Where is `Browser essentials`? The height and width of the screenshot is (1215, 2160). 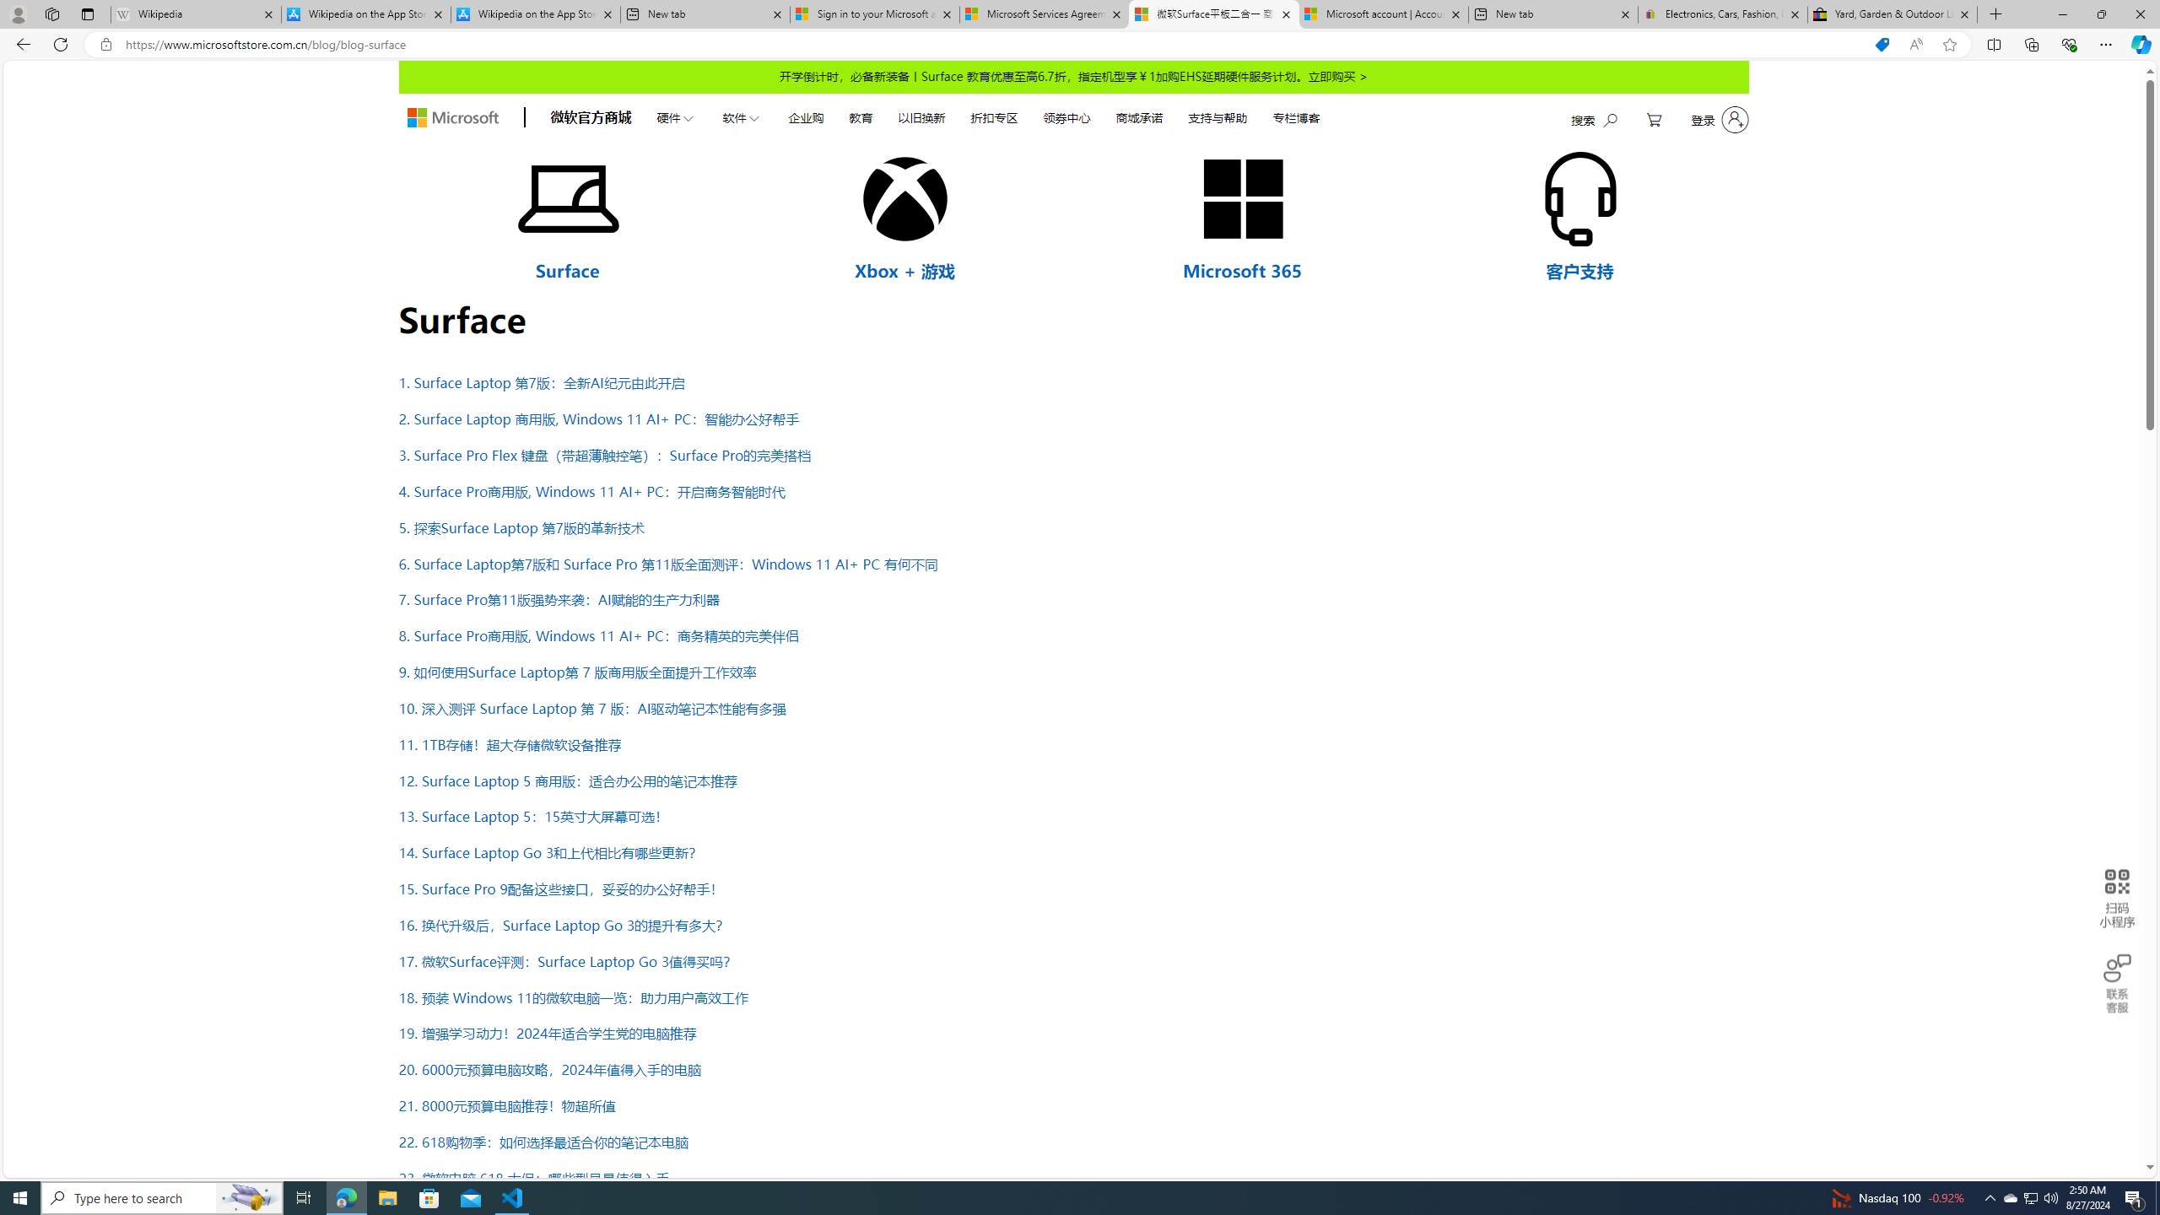
Browser essentials is located at coordinates (2069, 44).